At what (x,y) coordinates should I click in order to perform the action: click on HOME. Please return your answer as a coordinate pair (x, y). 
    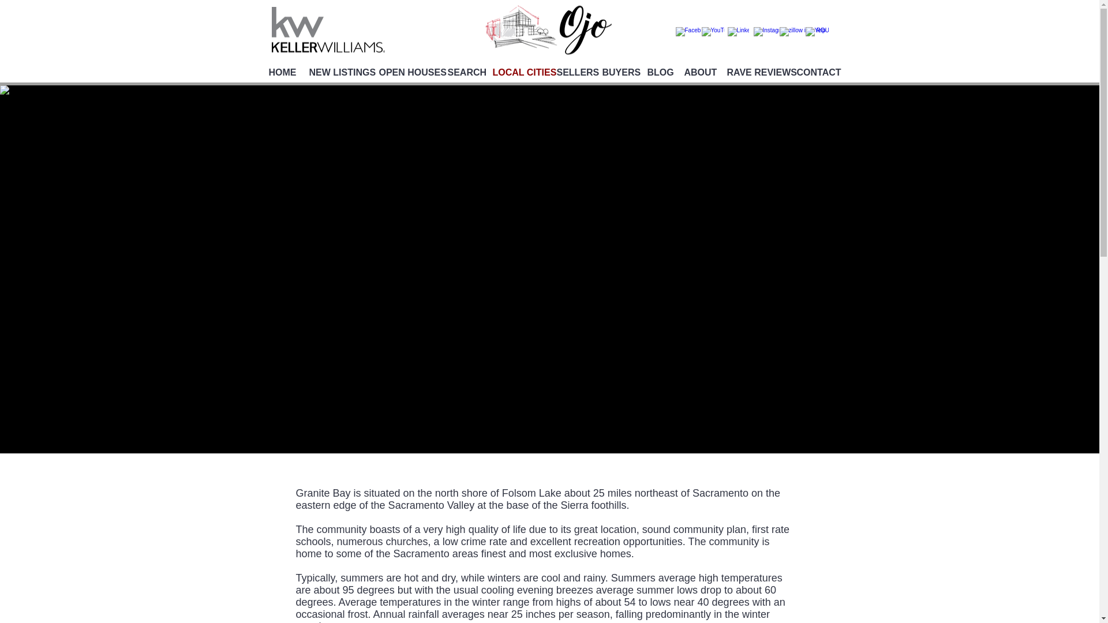
    Looking at the image, I should click on (279, 73).